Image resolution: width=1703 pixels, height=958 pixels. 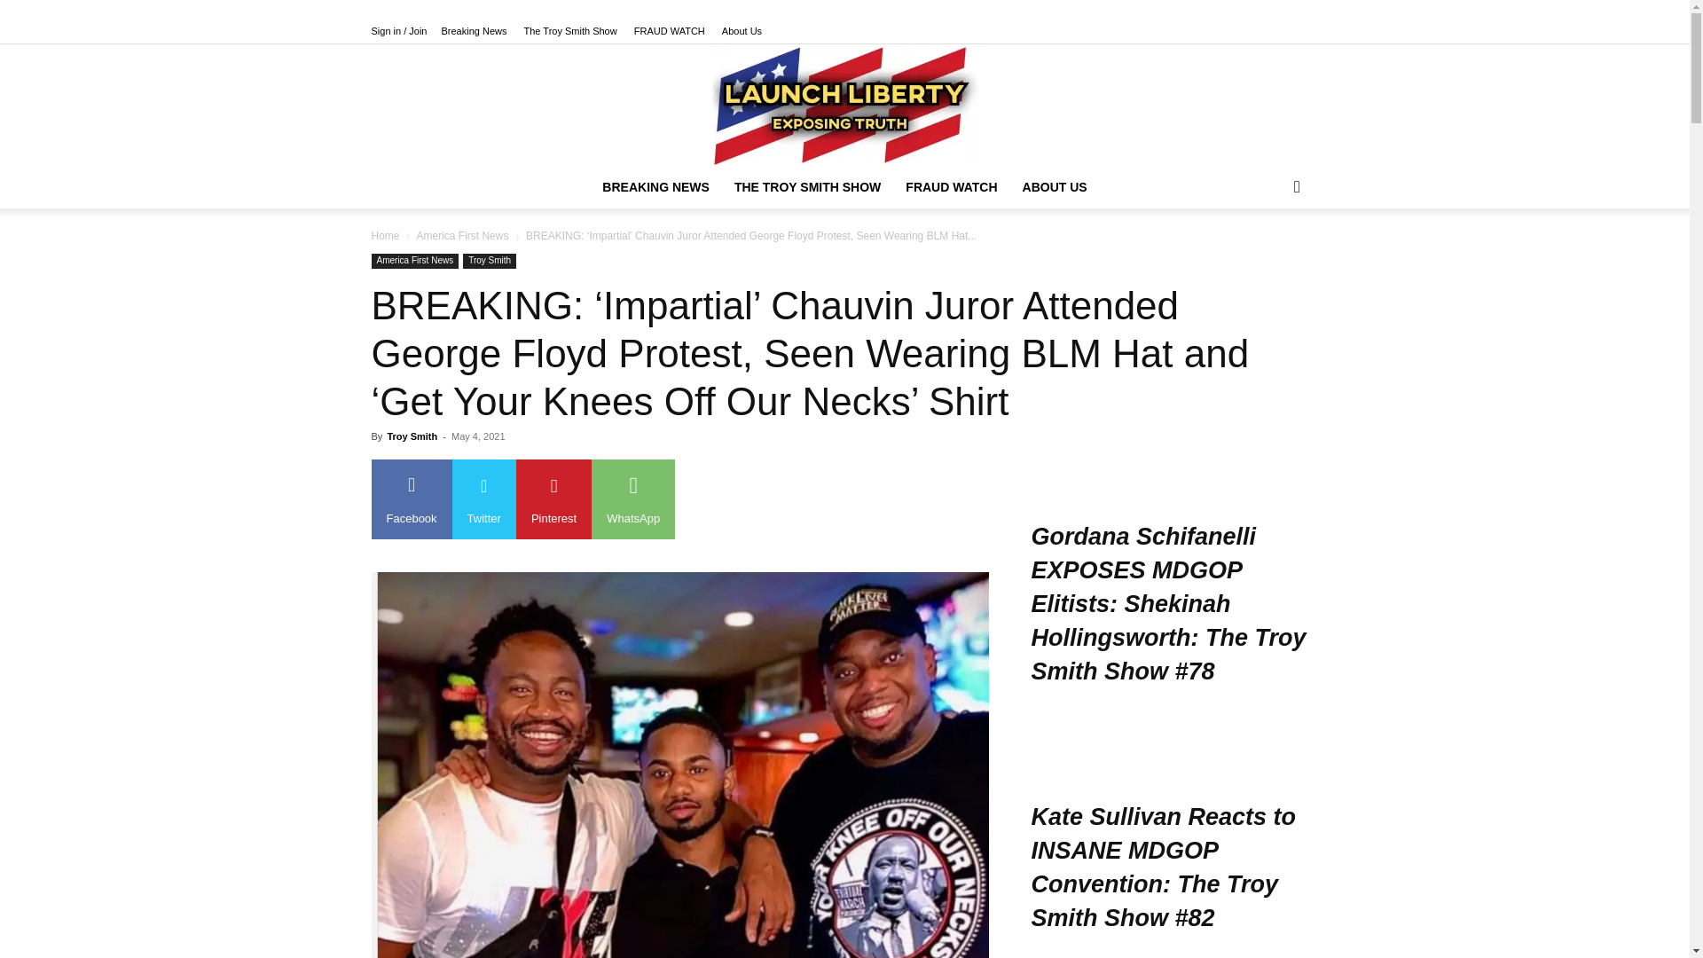 I want to click on FRAUD WATCH, so click(x=951, y=186).